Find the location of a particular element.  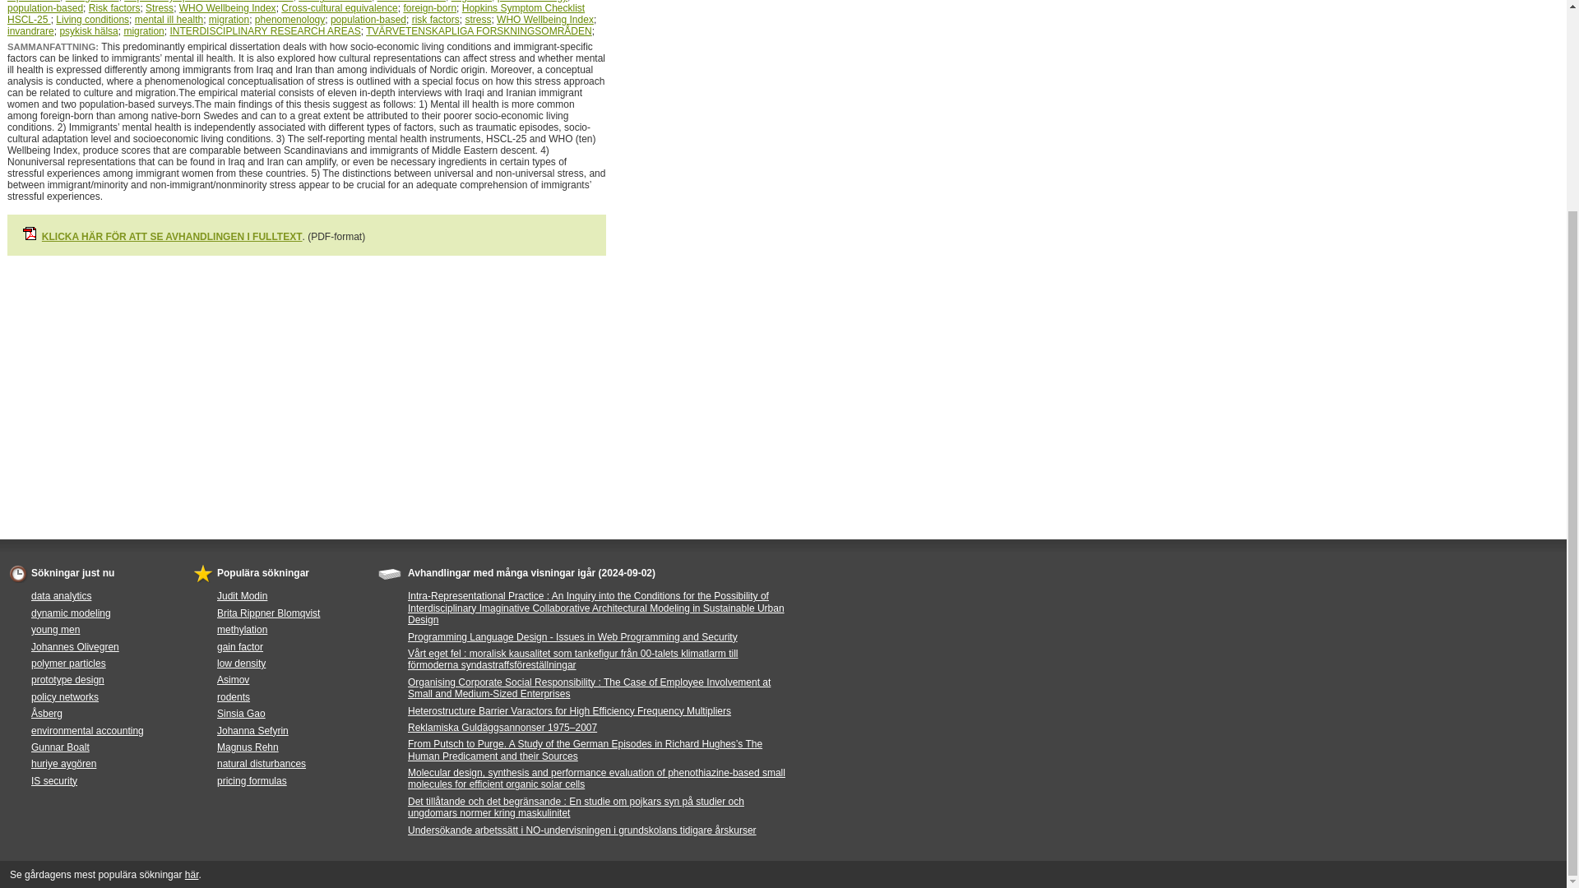

mental ill health is located at coordinates (411, 2).